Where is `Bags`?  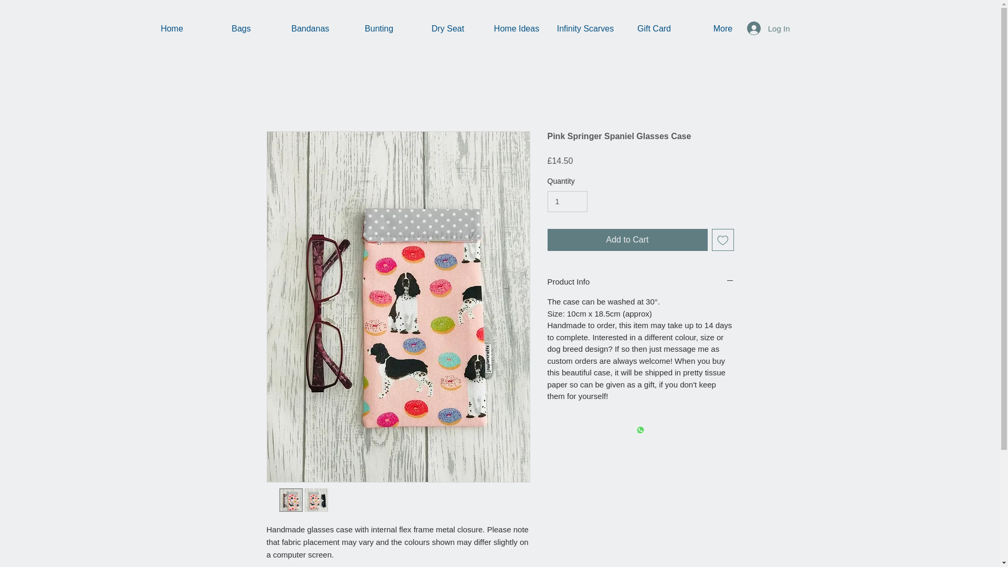 Bags is located at coordinates (241, 28).